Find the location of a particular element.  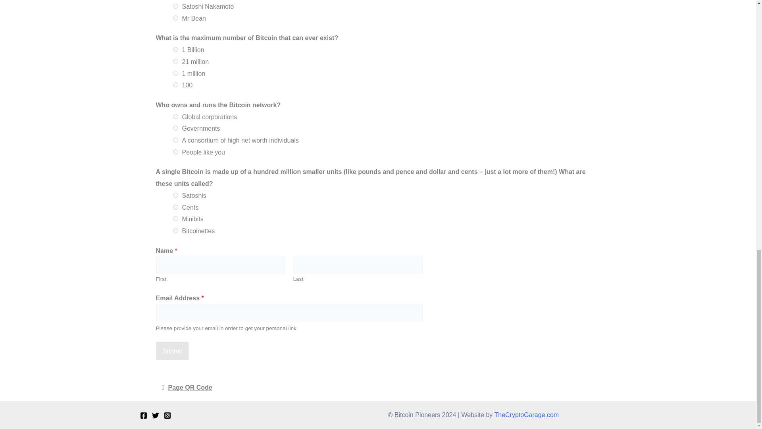

21 million is located at coordinates (175, 61).